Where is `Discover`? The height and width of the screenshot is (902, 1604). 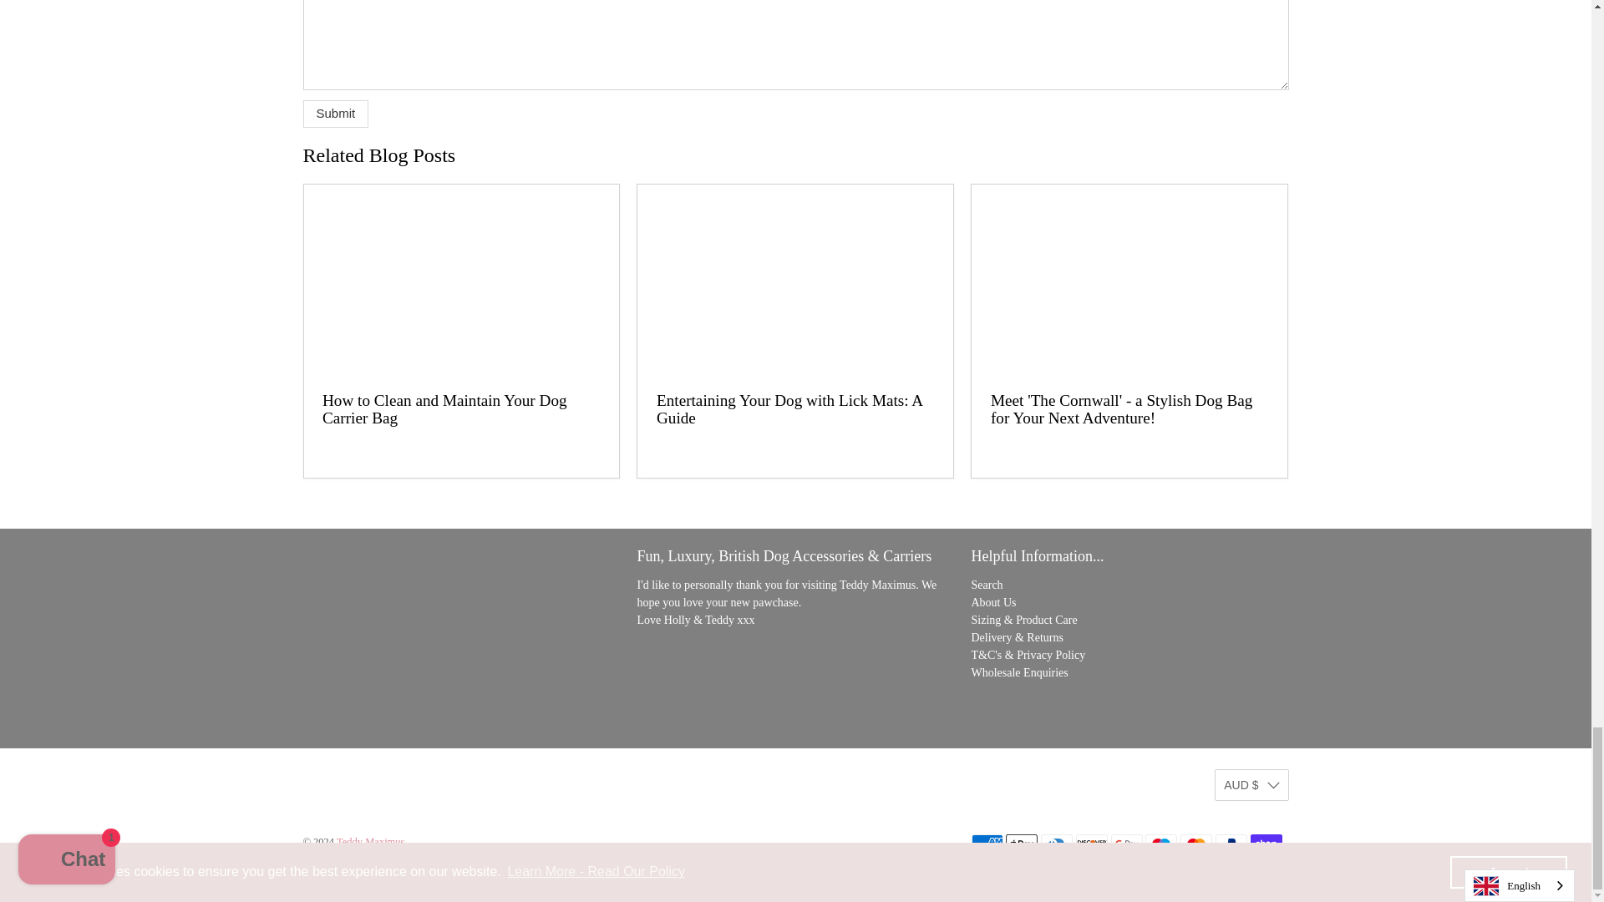 Discover is located at coordinates (1092, 844).